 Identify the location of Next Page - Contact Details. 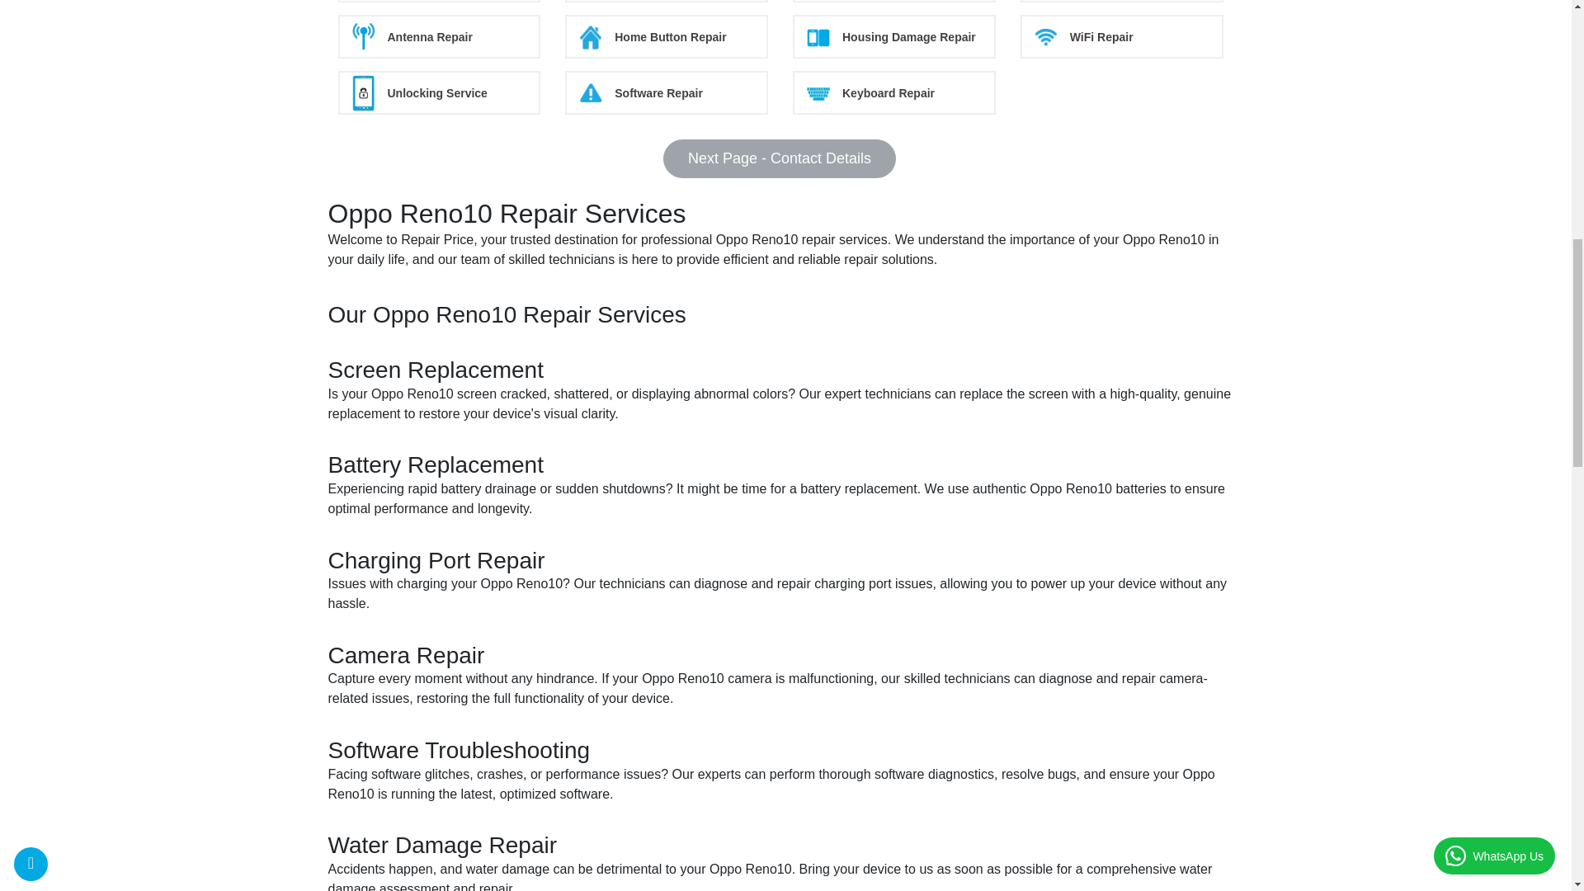
(780, 158).